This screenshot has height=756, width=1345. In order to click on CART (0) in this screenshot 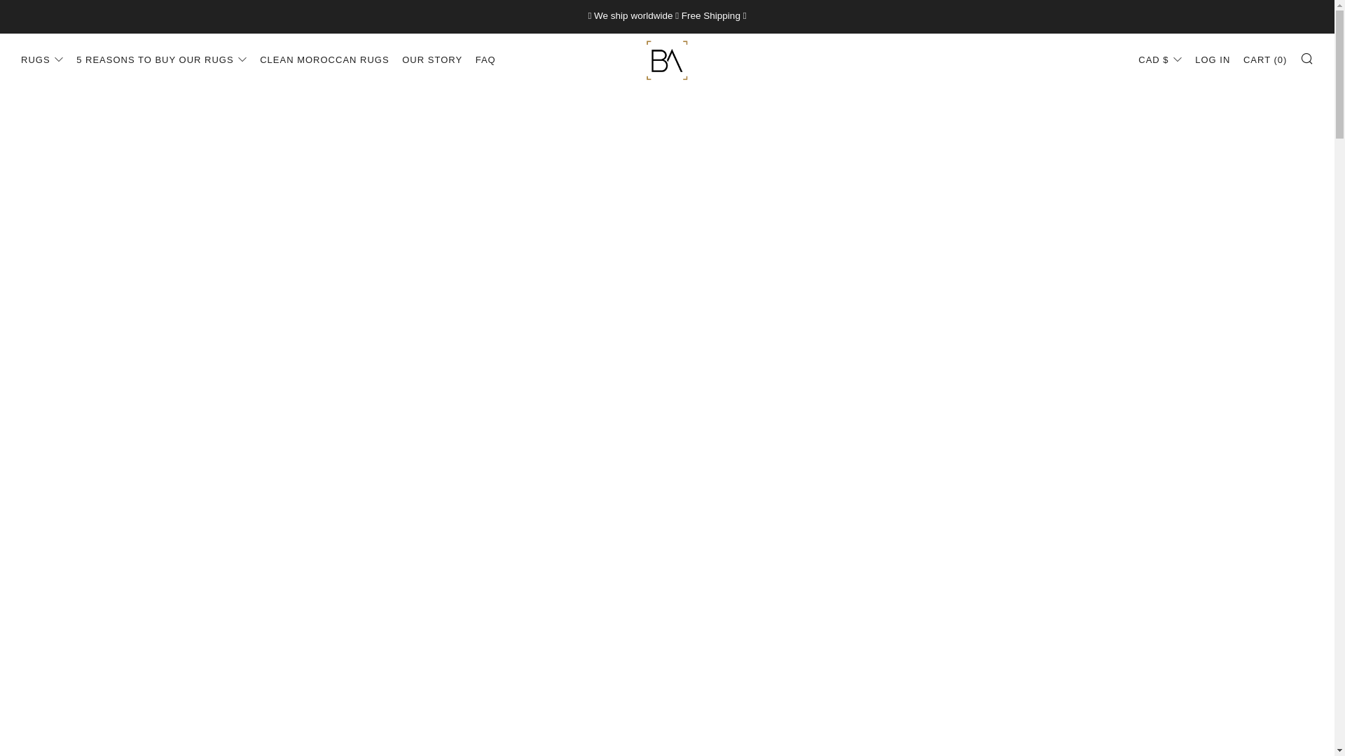, I will do `click(1265, 60)`.